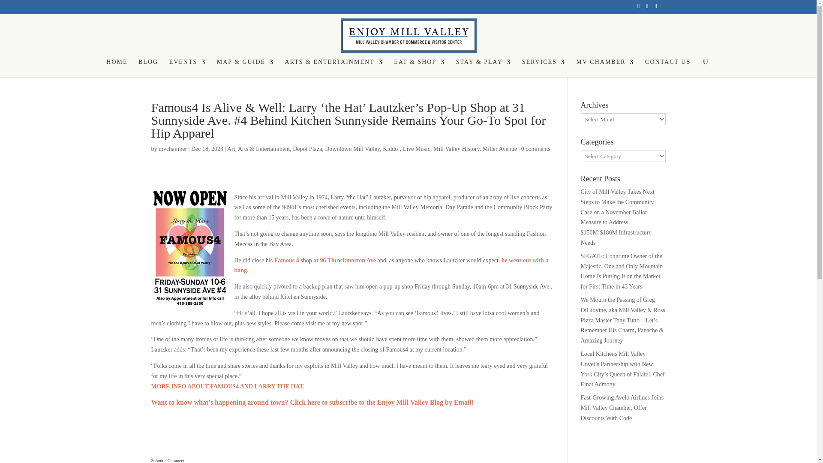 This screenshot has height=463, width=823. I want to click on EVENTS, so click(188, 68).